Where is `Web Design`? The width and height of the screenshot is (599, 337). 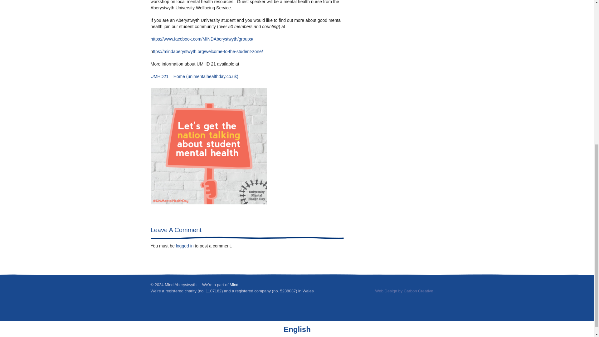
Web Design is located at coordinates (386, 291).